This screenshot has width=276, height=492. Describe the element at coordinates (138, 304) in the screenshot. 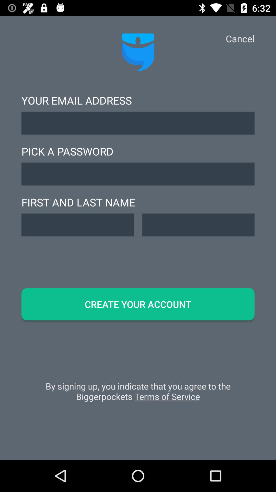

I see `click the create your account icon` at that location.